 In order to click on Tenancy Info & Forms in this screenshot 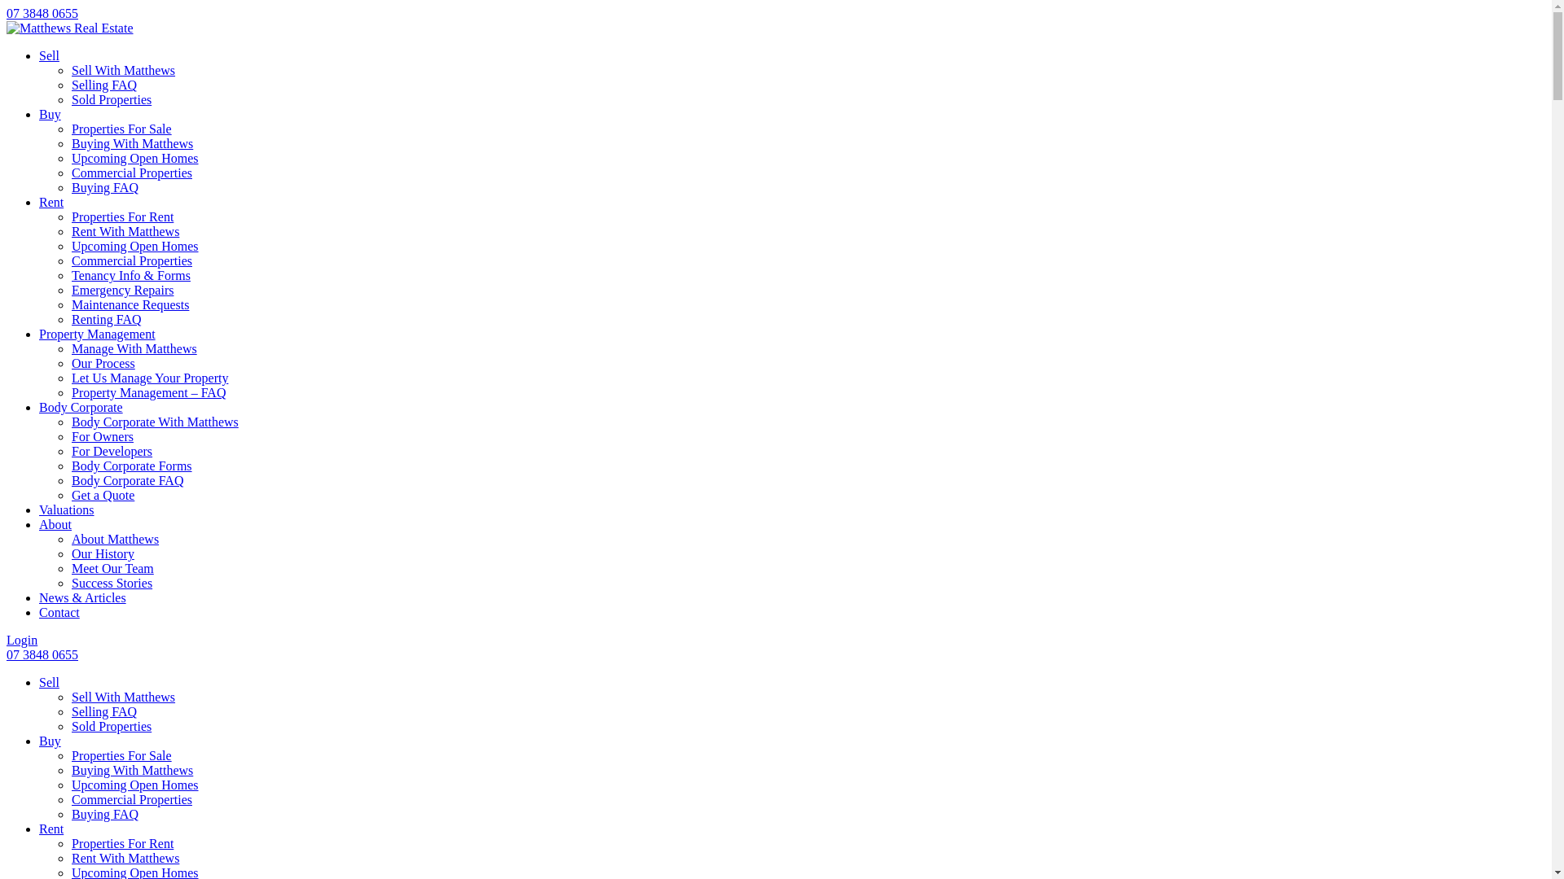, I will do `click(131, 275)`.